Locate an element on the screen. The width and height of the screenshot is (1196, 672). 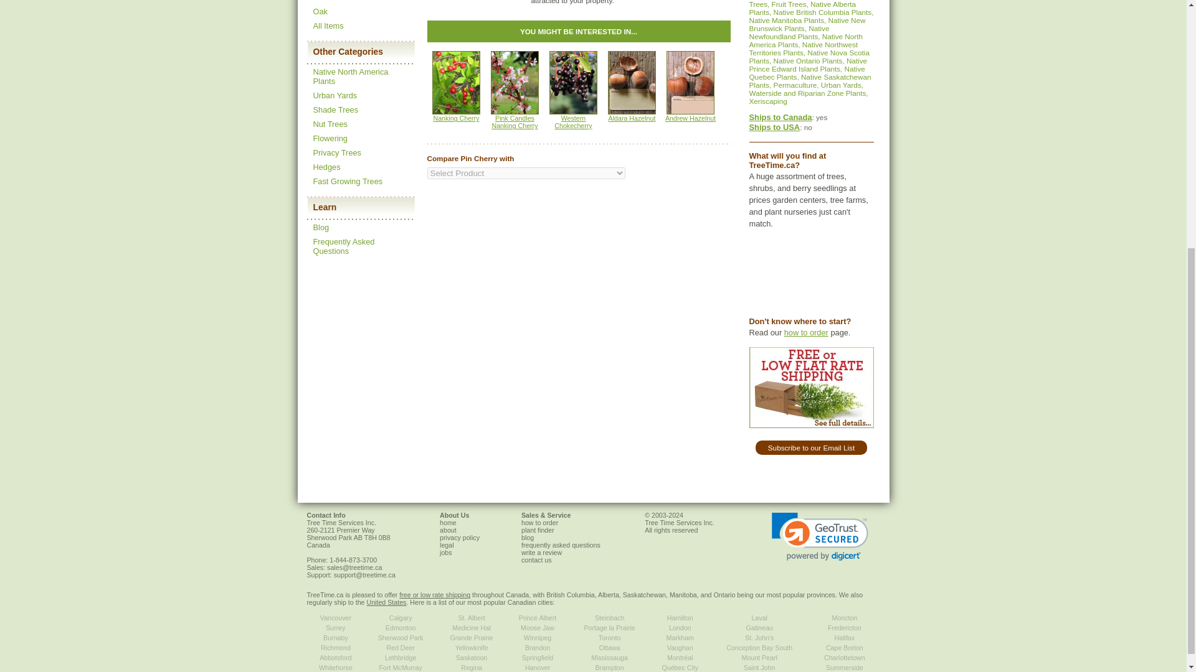
Flowering is located at coordinates (329, 138).